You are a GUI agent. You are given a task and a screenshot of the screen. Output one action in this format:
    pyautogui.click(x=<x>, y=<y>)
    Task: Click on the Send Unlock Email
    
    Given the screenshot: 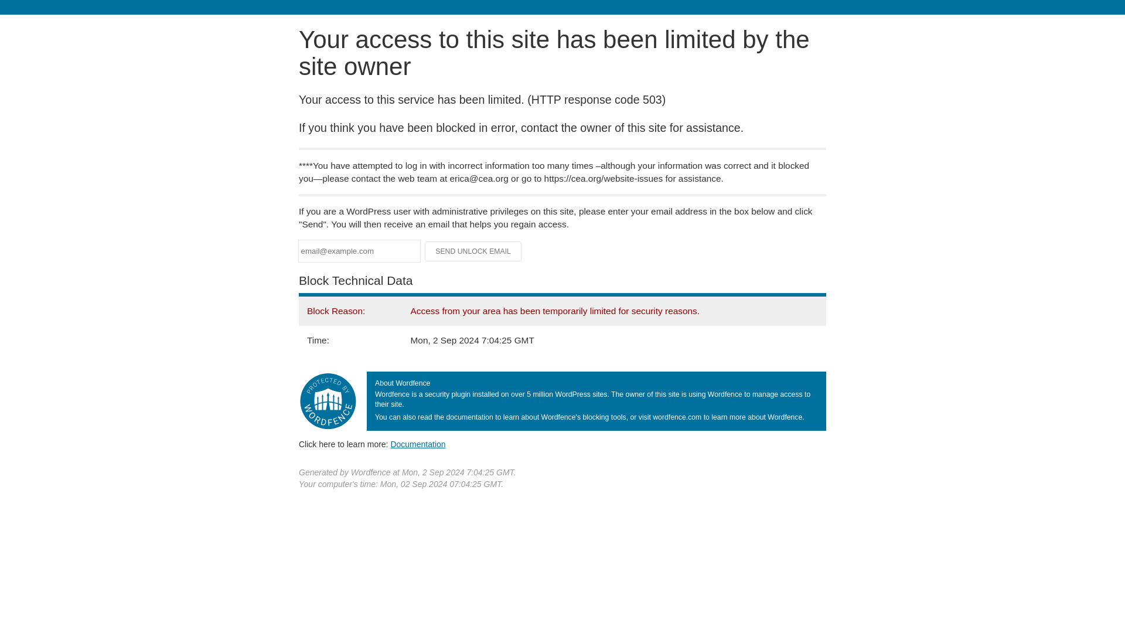 What is the action you would take?
    pyautogui.click(x=473, y=251)
    